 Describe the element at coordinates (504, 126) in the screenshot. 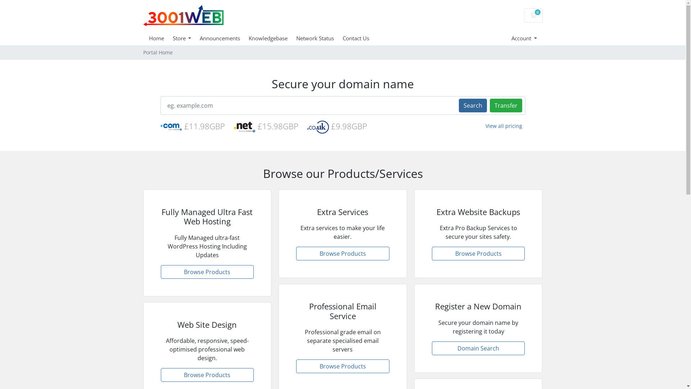

I see `View all pricing` at that location.